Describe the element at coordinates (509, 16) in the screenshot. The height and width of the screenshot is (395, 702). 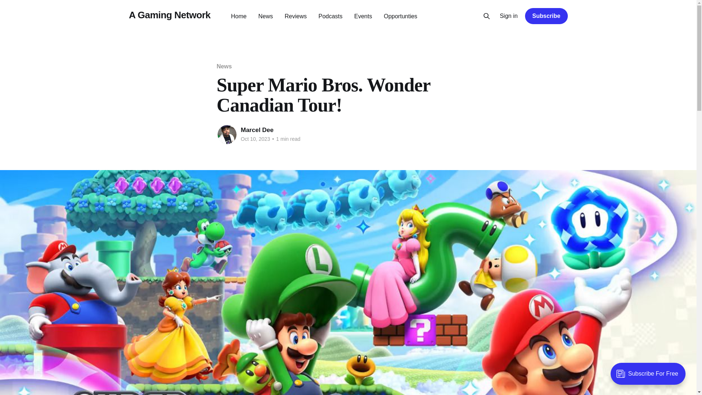
I see `Sign in` at that location.